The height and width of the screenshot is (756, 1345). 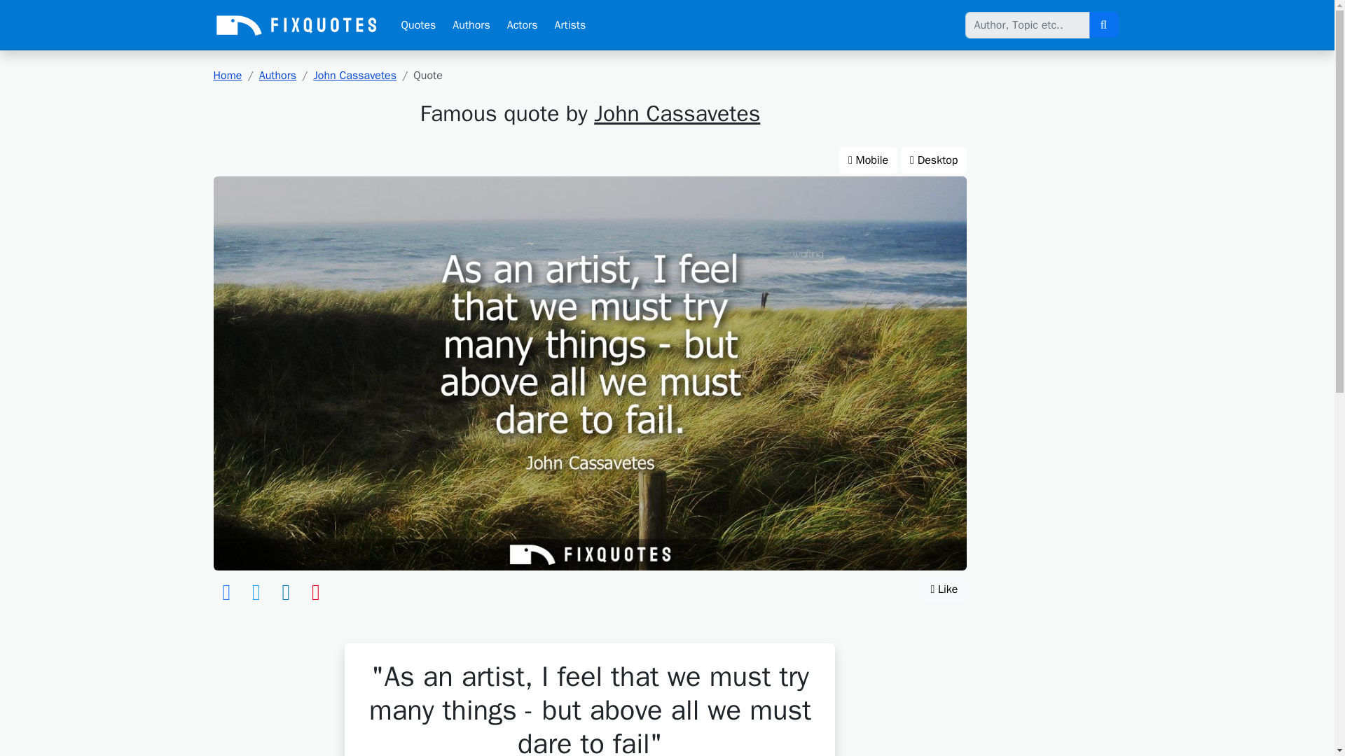 I want to click on View Desktop version, so click(x=934, y=160).